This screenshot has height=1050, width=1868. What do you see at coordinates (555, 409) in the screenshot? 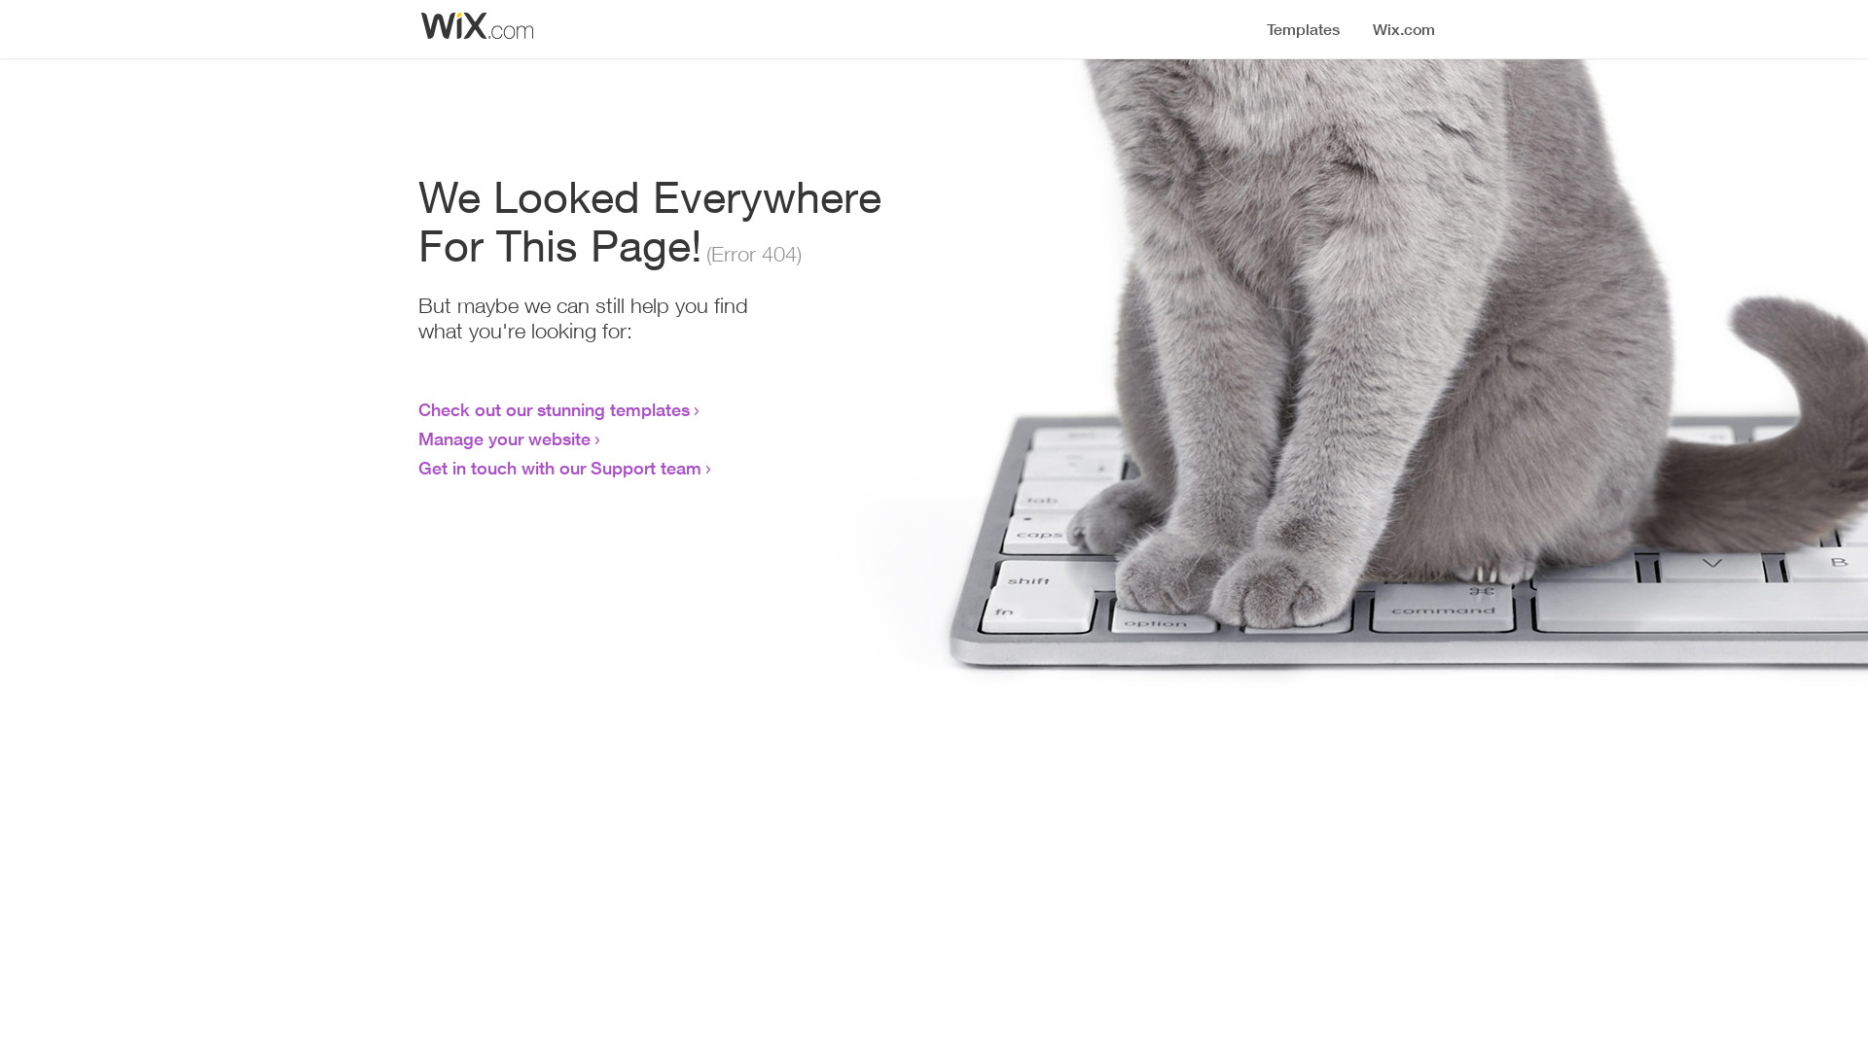
I see `Check out our stunning templates` at bounding box center [555, 409].